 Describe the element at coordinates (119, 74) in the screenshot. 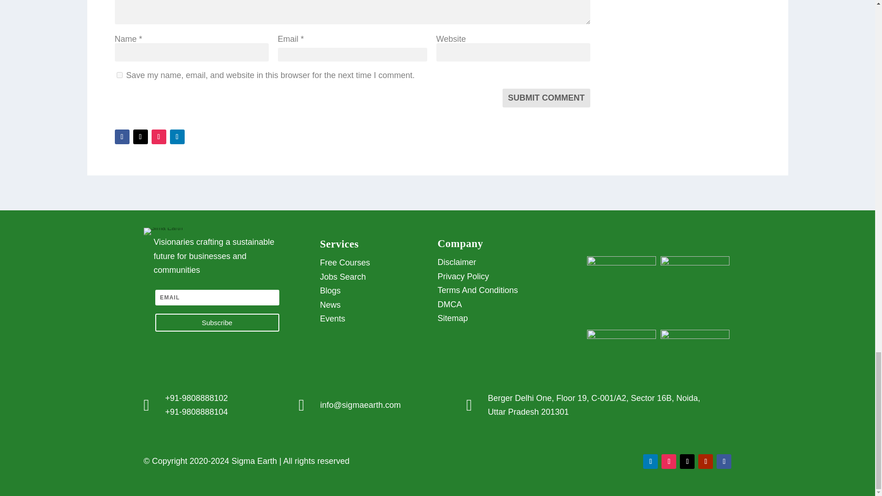

I see `yes` at that location.